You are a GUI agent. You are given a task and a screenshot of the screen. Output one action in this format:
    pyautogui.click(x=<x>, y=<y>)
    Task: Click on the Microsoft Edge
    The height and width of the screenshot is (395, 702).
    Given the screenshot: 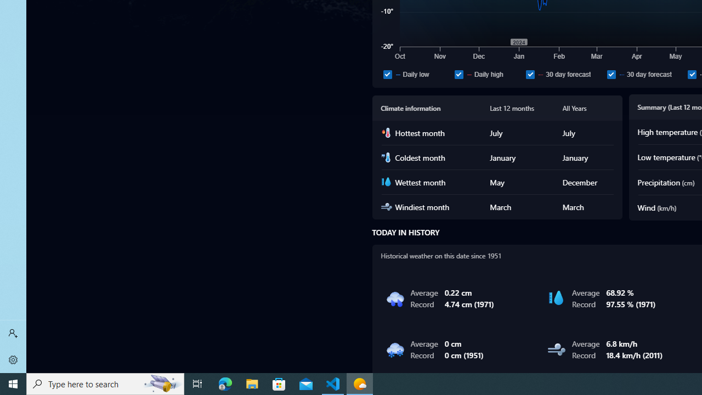 What is the action you would take?
    pyautogui.click(x=225, y=384)
    